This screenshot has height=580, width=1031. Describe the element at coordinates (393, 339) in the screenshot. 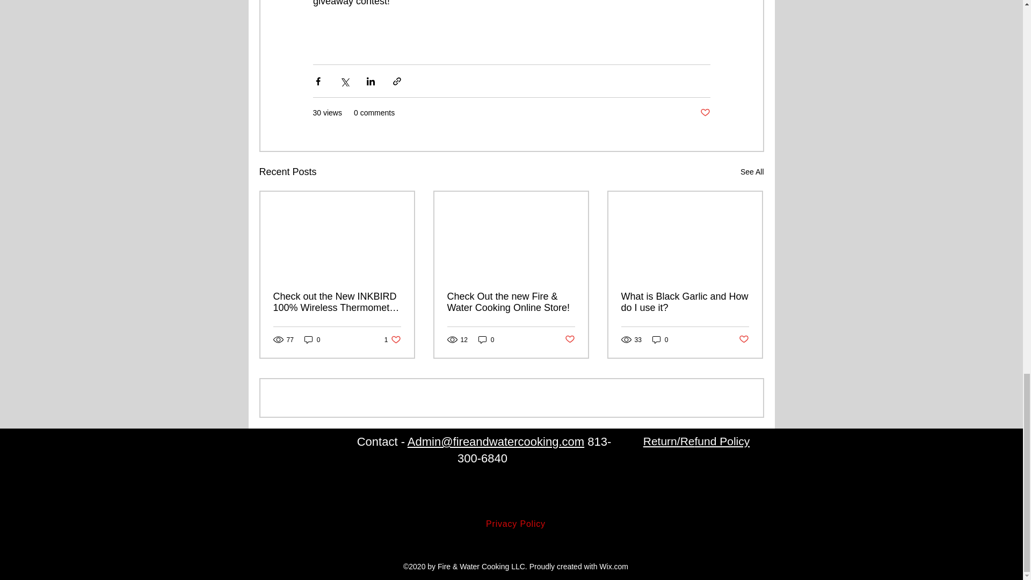

I see `Post not marked as liked` at that location.